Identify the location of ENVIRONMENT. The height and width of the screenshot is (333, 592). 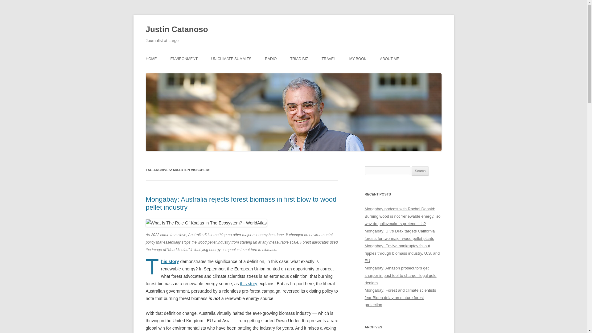
(184, 59).